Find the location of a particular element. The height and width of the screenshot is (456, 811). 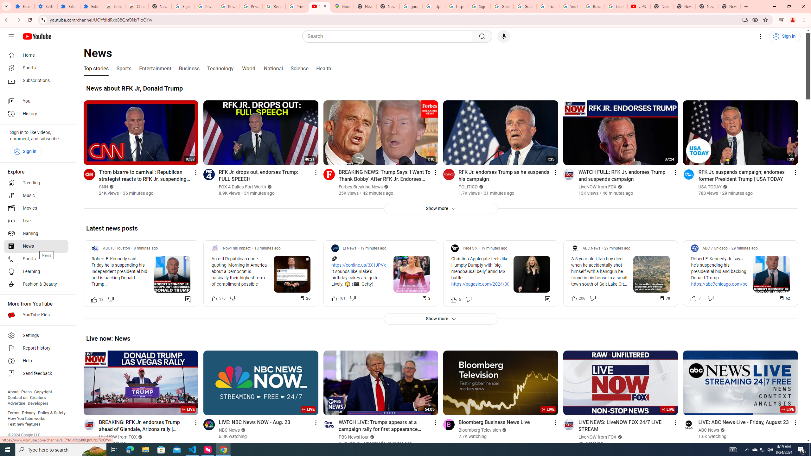

Show more is located at coordinates (440, 319).